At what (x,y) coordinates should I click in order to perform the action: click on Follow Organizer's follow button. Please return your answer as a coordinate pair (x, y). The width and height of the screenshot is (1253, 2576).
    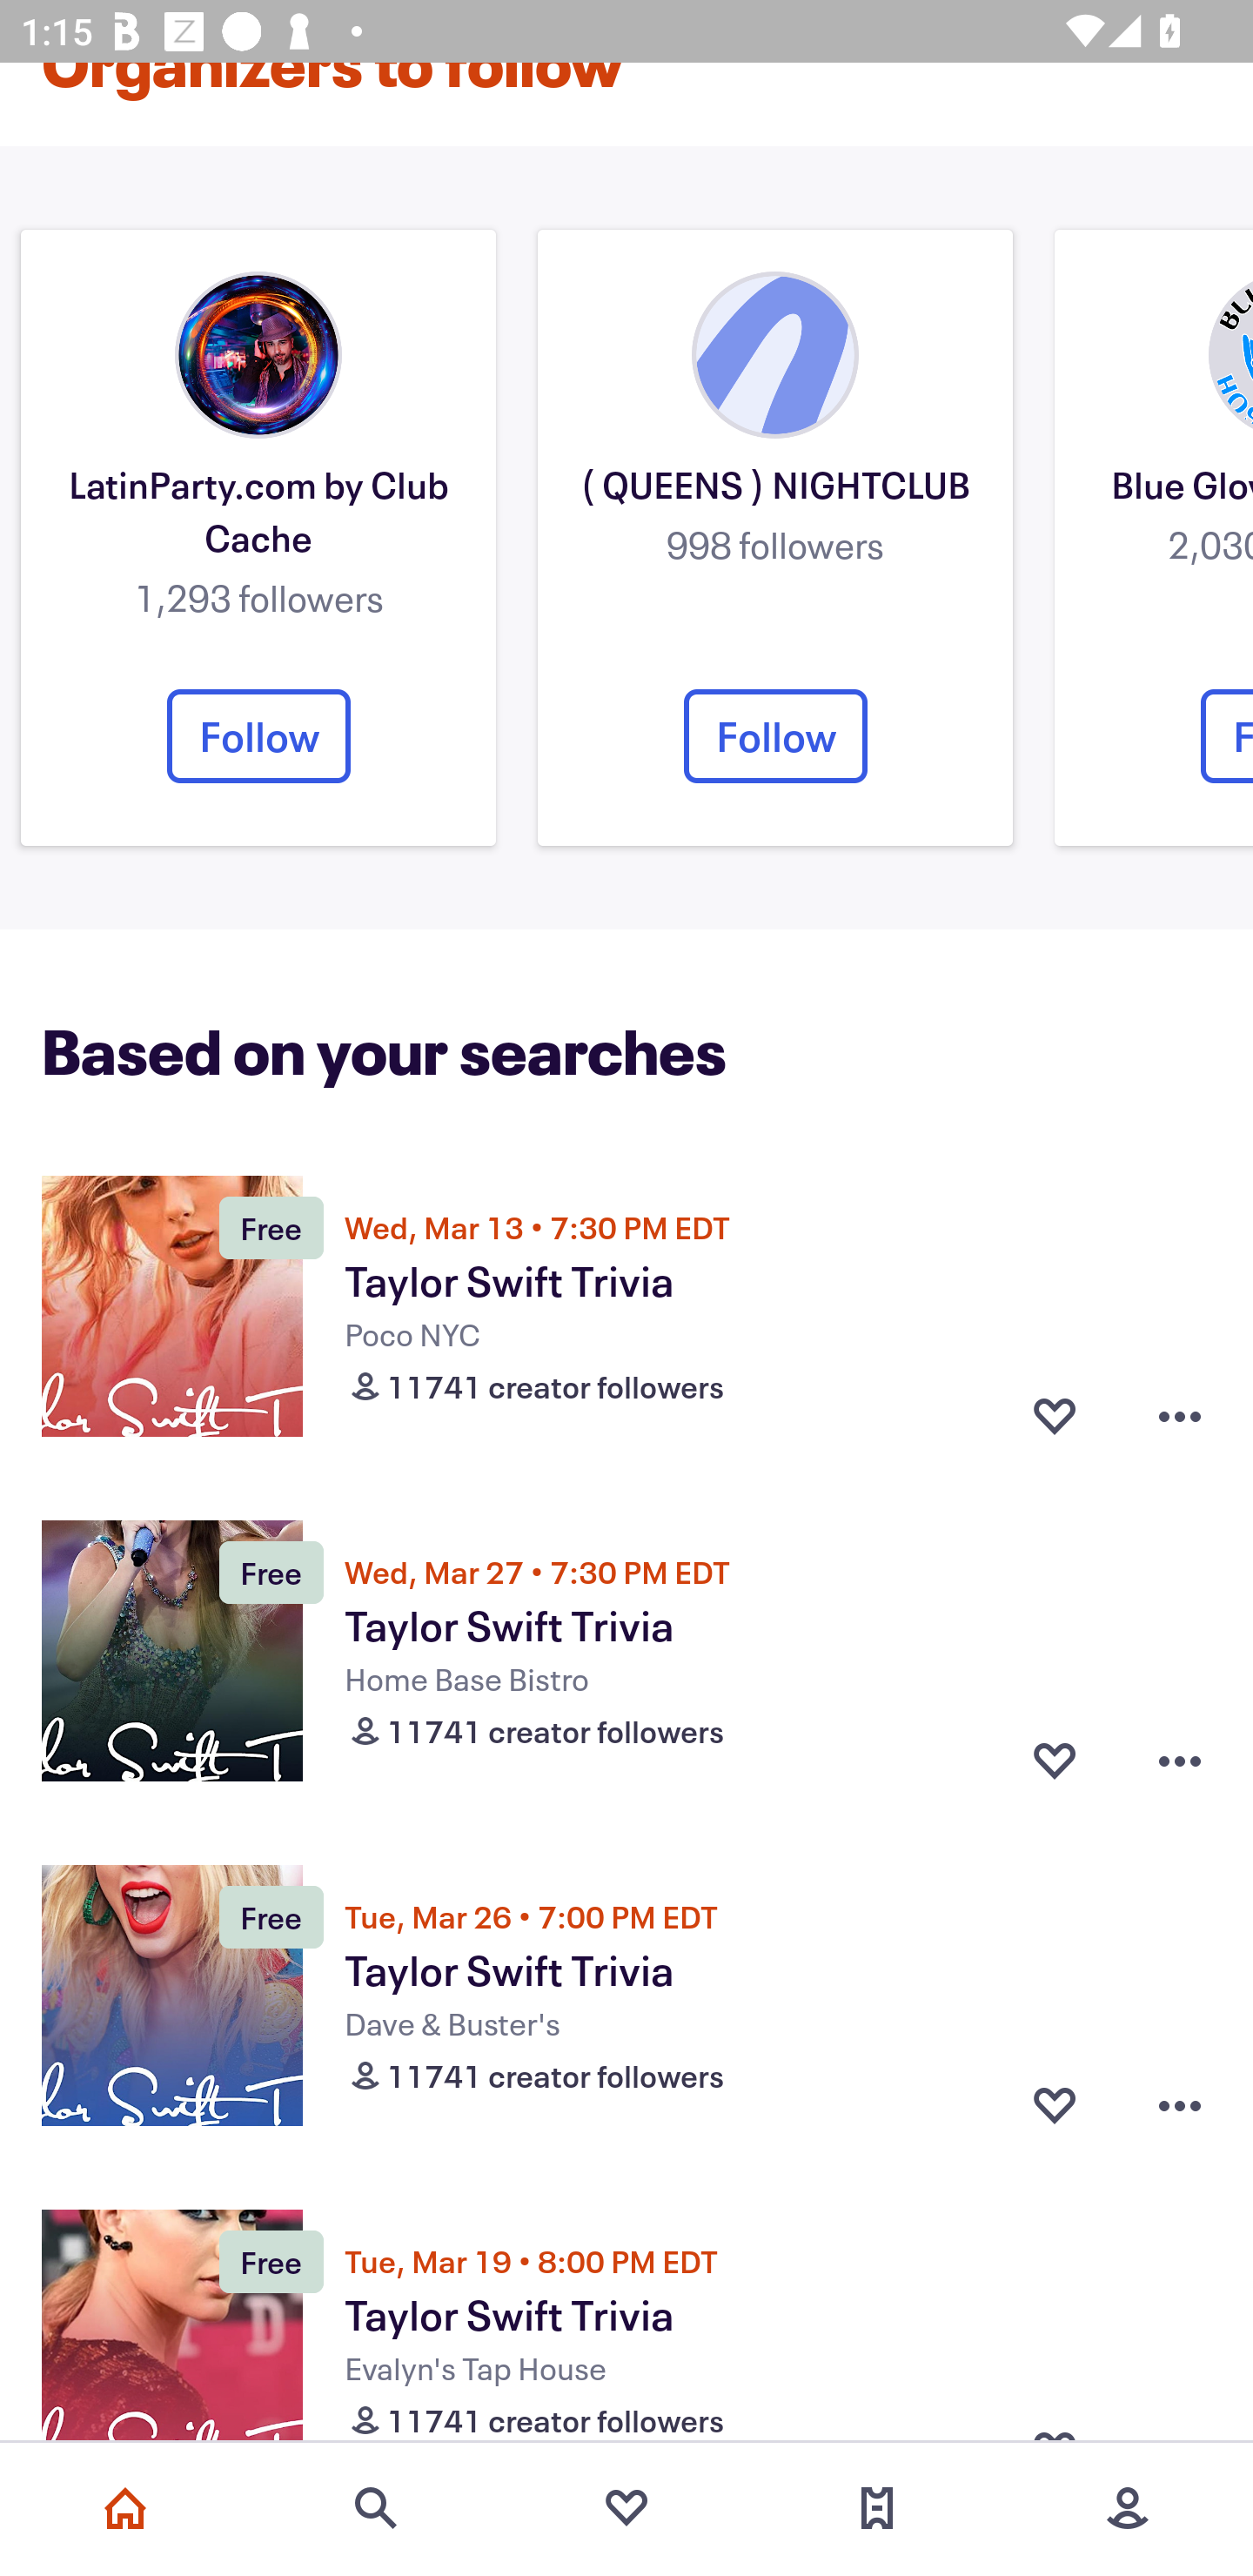
    Looking at the image, I should click on (775, 736).